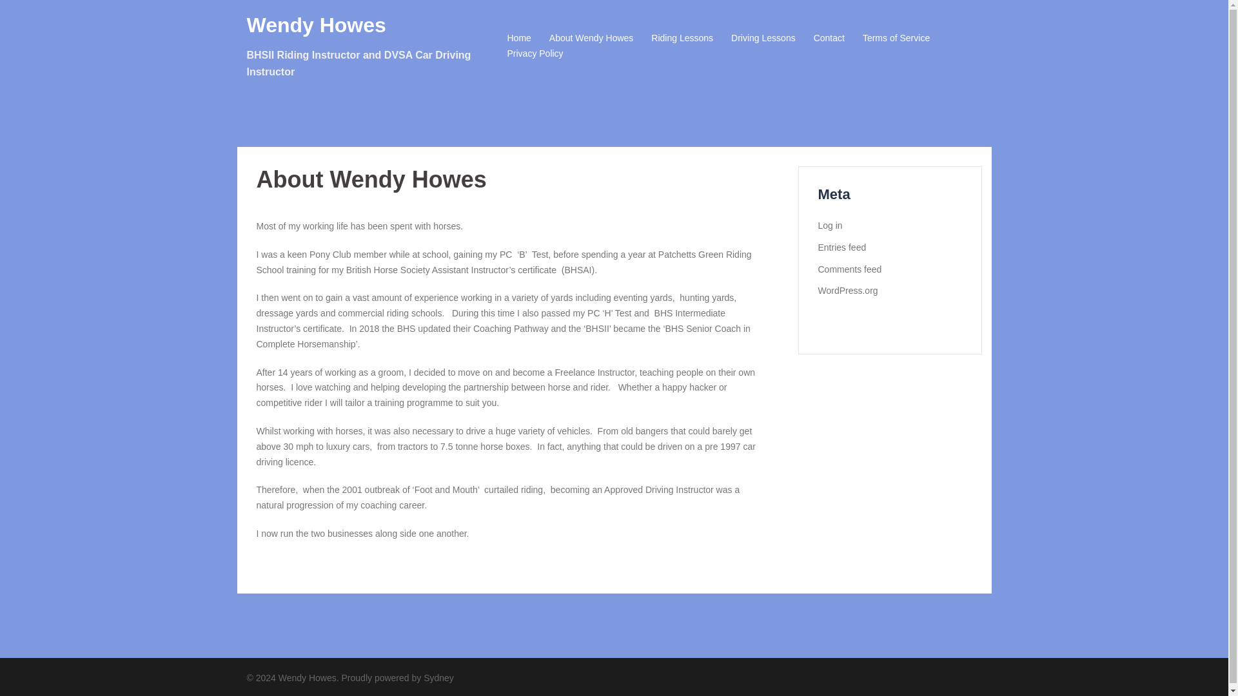  I want to click on Home, so click(518, 39).